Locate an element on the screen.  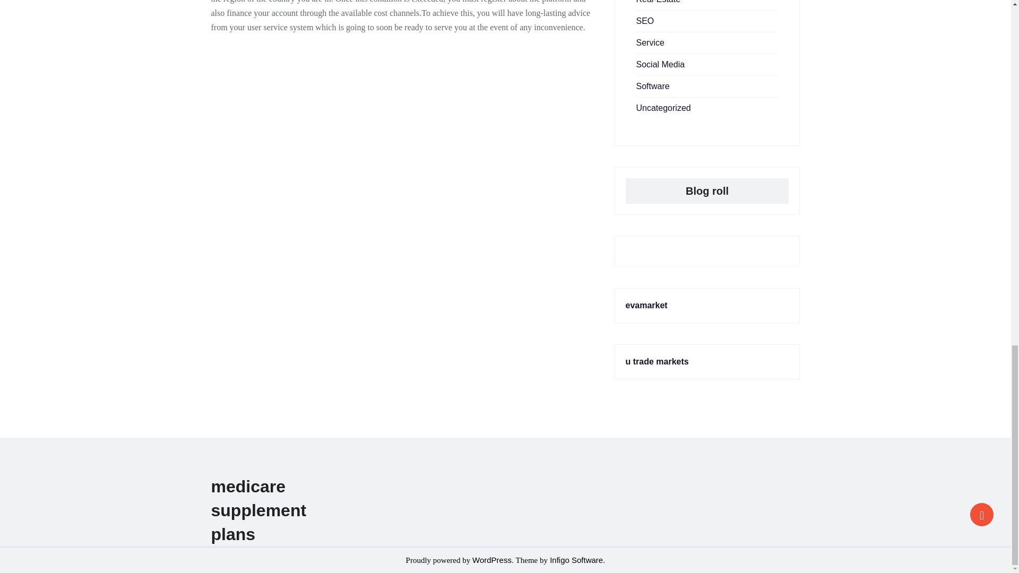
u trade markets is located at coordinates (657, 361).